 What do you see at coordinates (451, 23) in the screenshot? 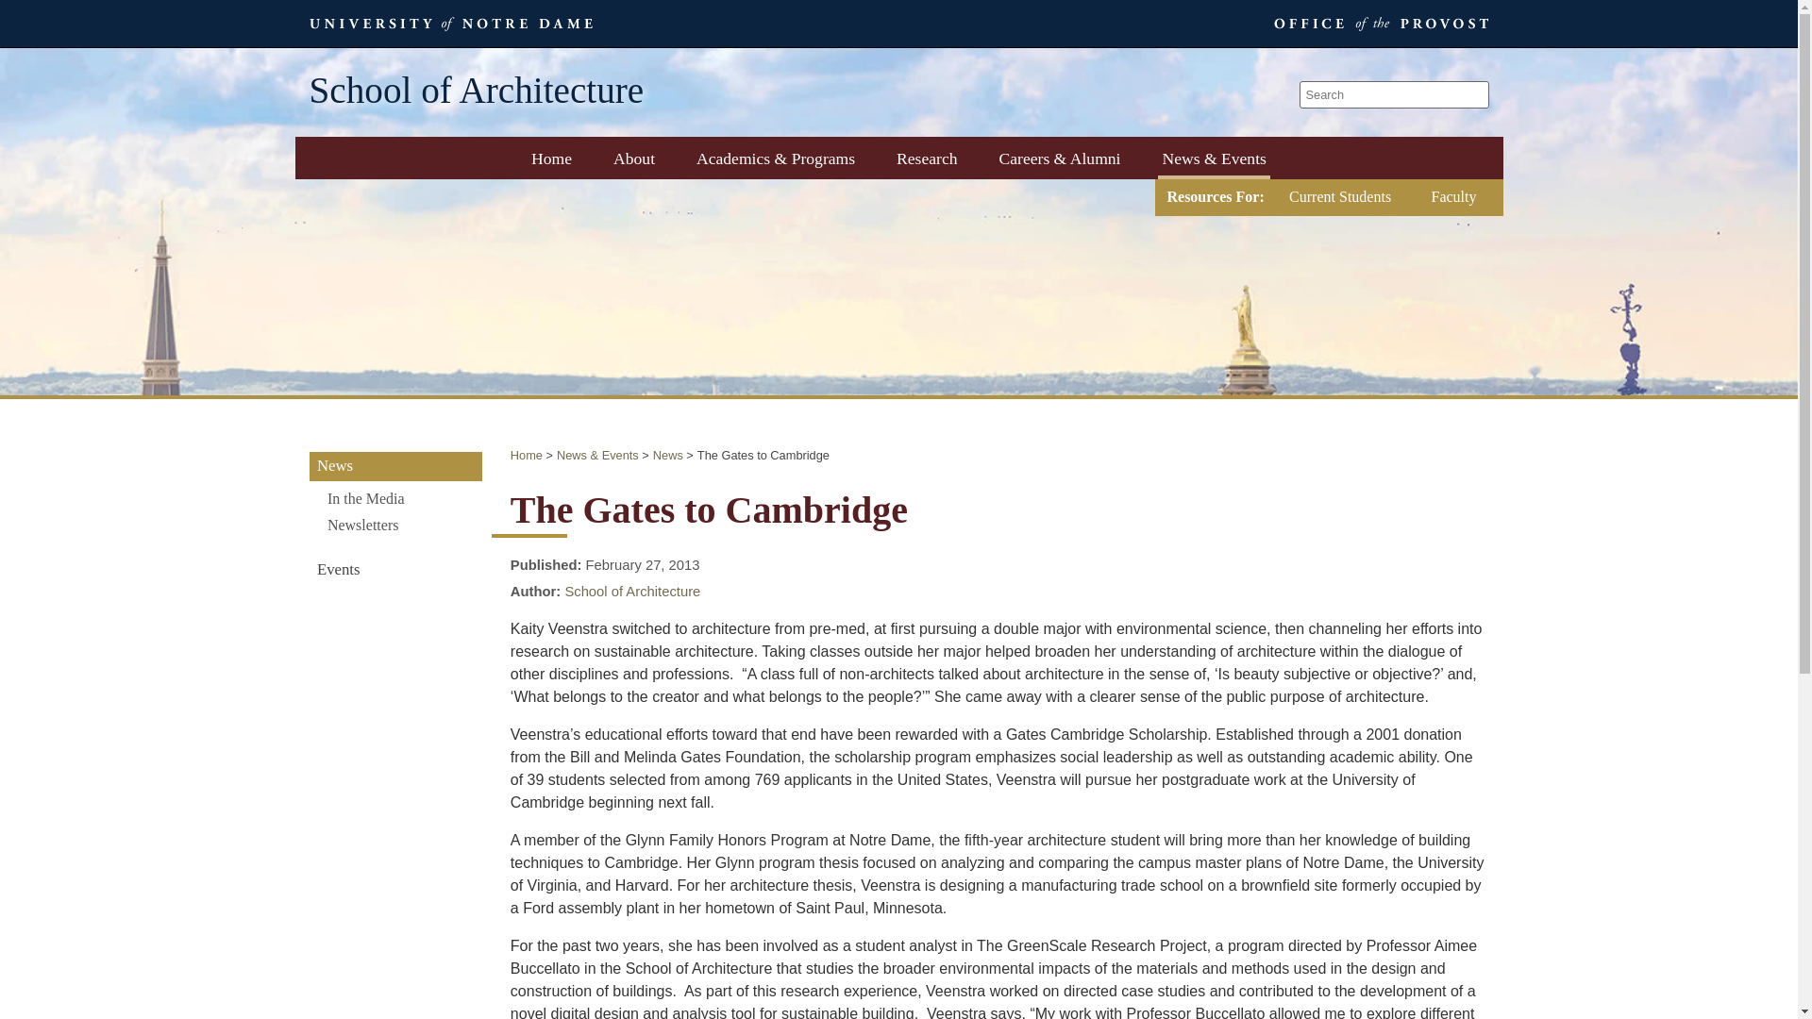
I see `University of Notre Dame` at bounding box center [451, 23].